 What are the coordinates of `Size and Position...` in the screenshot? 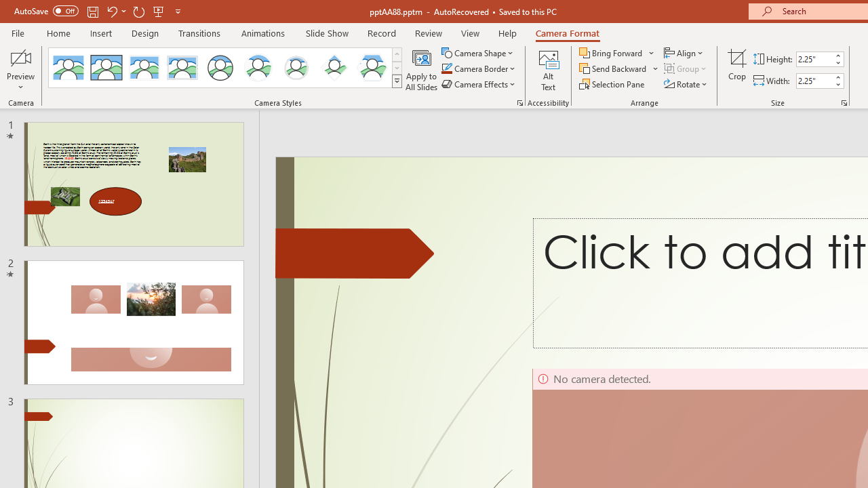 It's located at (844, 103).